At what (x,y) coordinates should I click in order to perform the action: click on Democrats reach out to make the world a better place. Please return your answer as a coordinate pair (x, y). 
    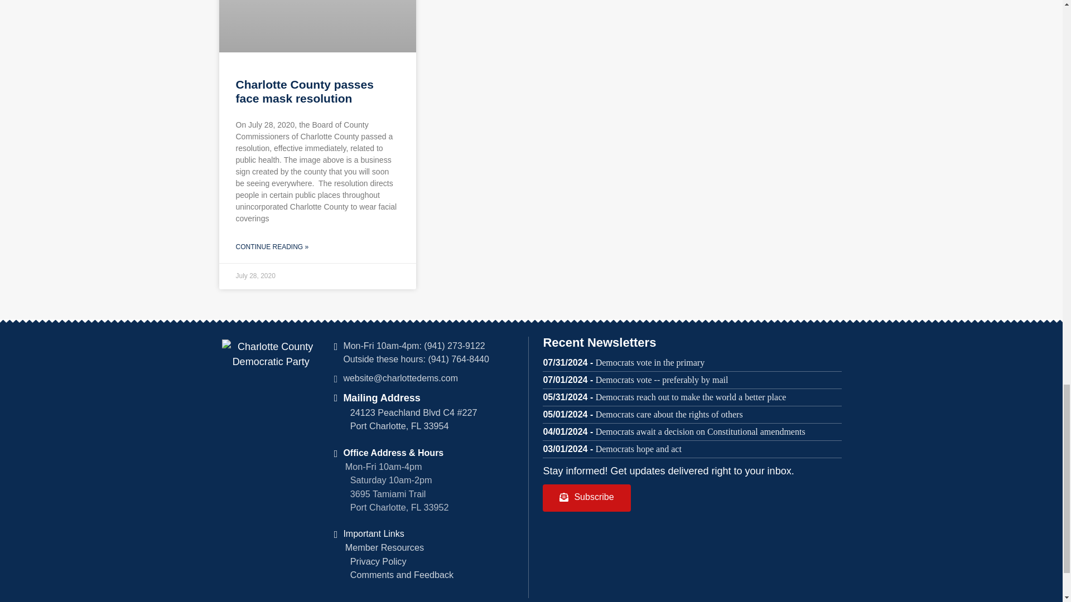
    Looking at the image, I should click on (691, 397).